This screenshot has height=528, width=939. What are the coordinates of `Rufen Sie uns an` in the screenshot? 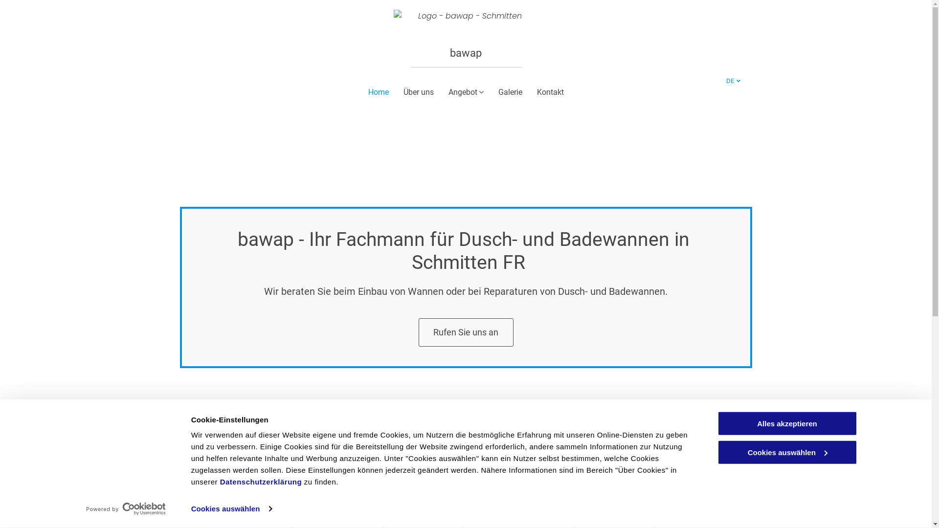 It's located at (466, 332).